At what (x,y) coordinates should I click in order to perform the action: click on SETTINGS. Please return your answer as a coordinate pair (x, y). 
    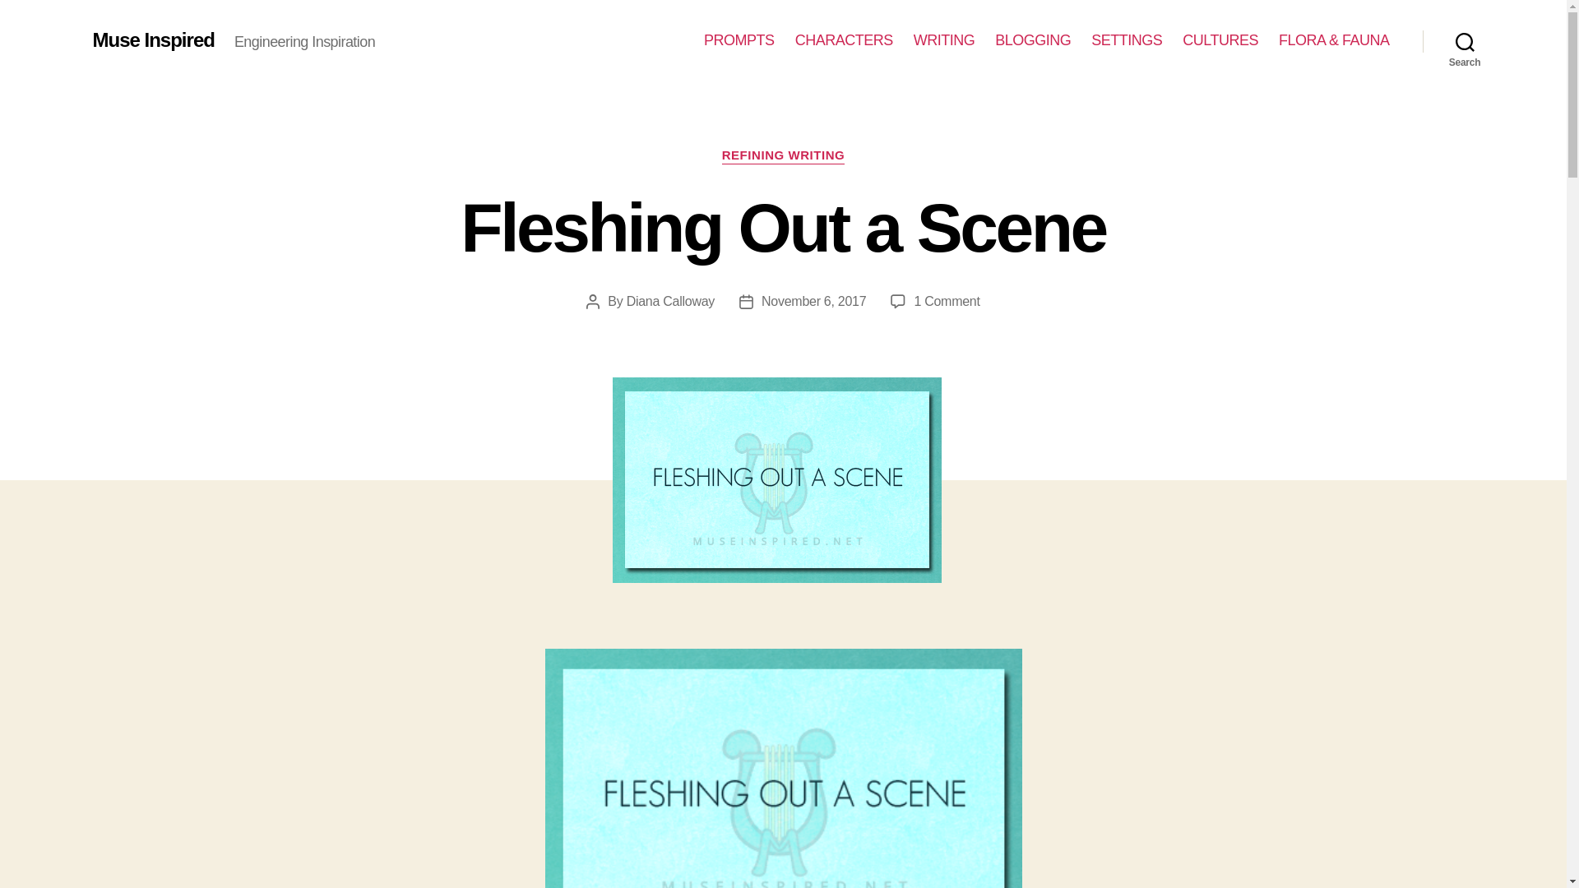
    Looking at the image, I should click on (1127, 40).